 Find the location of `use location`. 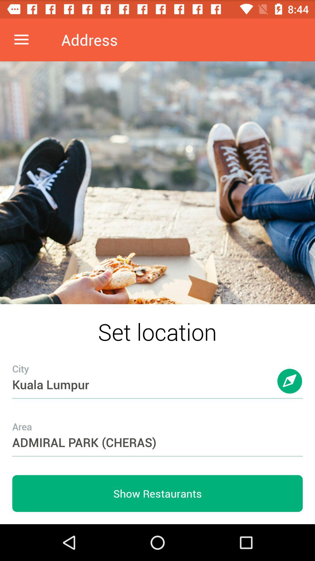

use location is located at coordinates (290, 387).